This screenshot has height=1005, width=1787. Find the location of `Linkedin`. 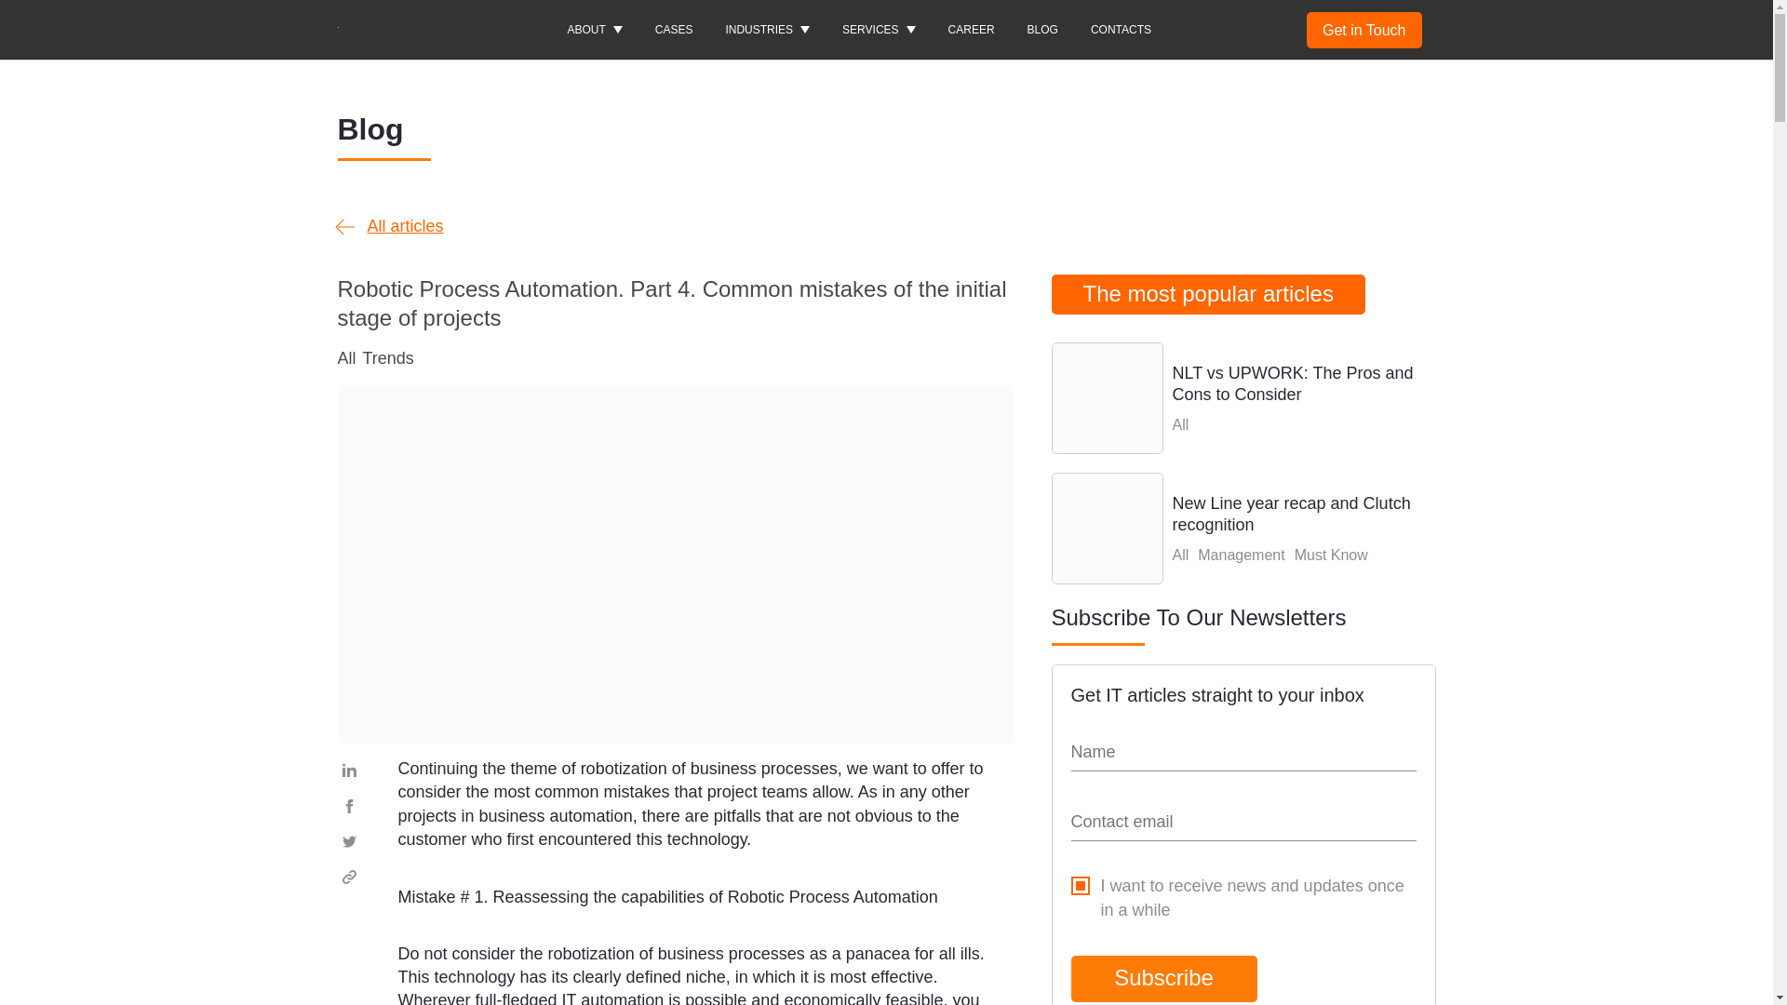

Linkedin is located at coordinates (348, 770).